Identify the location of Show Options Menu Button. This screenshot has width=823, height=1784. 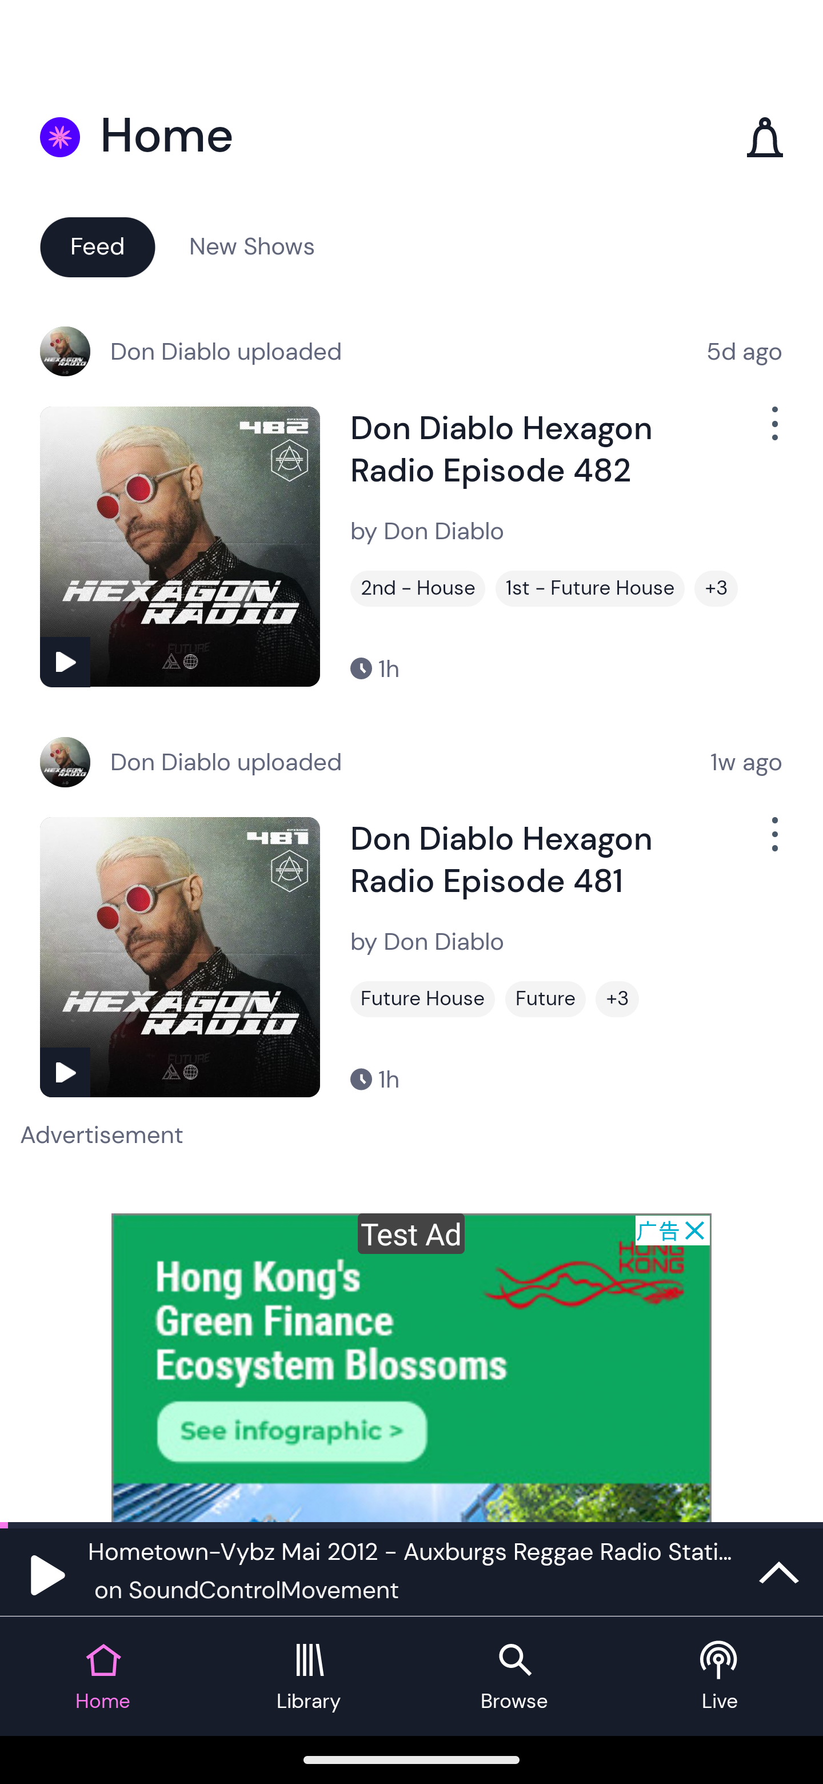
(773, 843).